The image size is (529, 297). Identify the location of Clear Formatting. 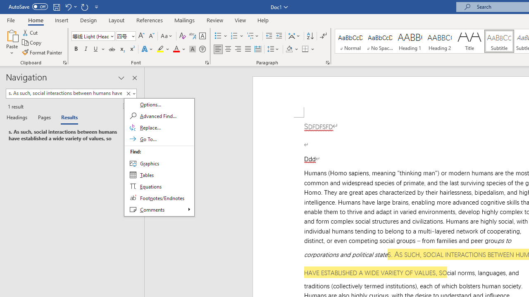
(183, 36).